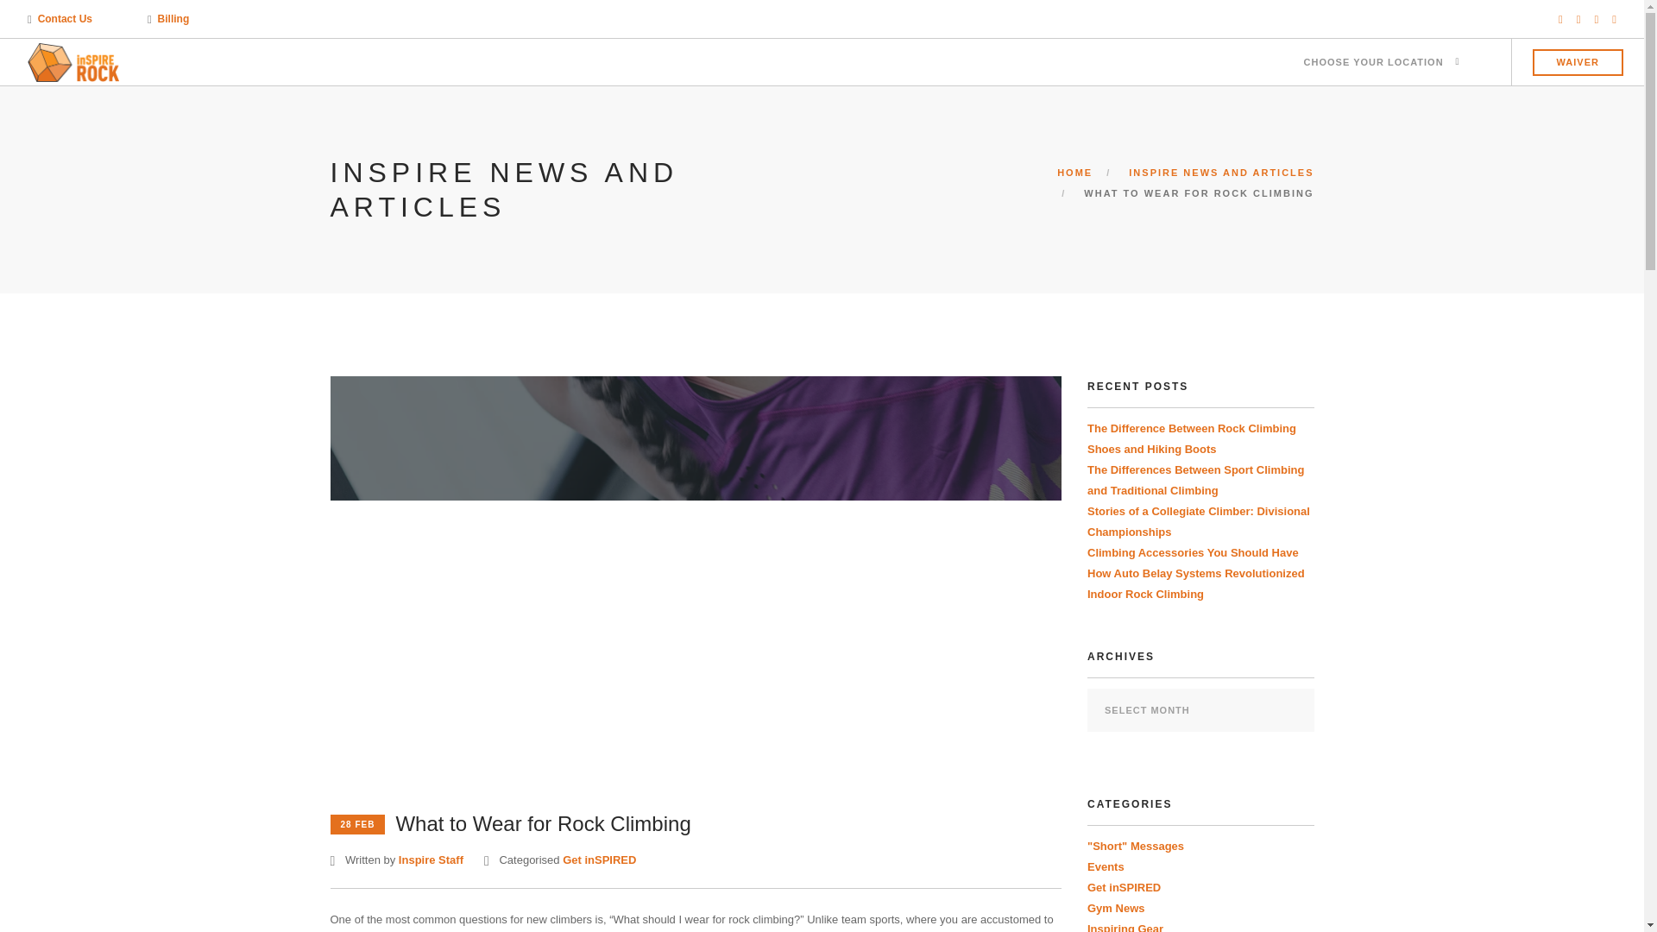 The height and width of the screenshot is (932, 1657). What do you see at coordinates (599, 860) in the screenshot?
I see `Get inSPIRED` at bounding box center [599, 860].